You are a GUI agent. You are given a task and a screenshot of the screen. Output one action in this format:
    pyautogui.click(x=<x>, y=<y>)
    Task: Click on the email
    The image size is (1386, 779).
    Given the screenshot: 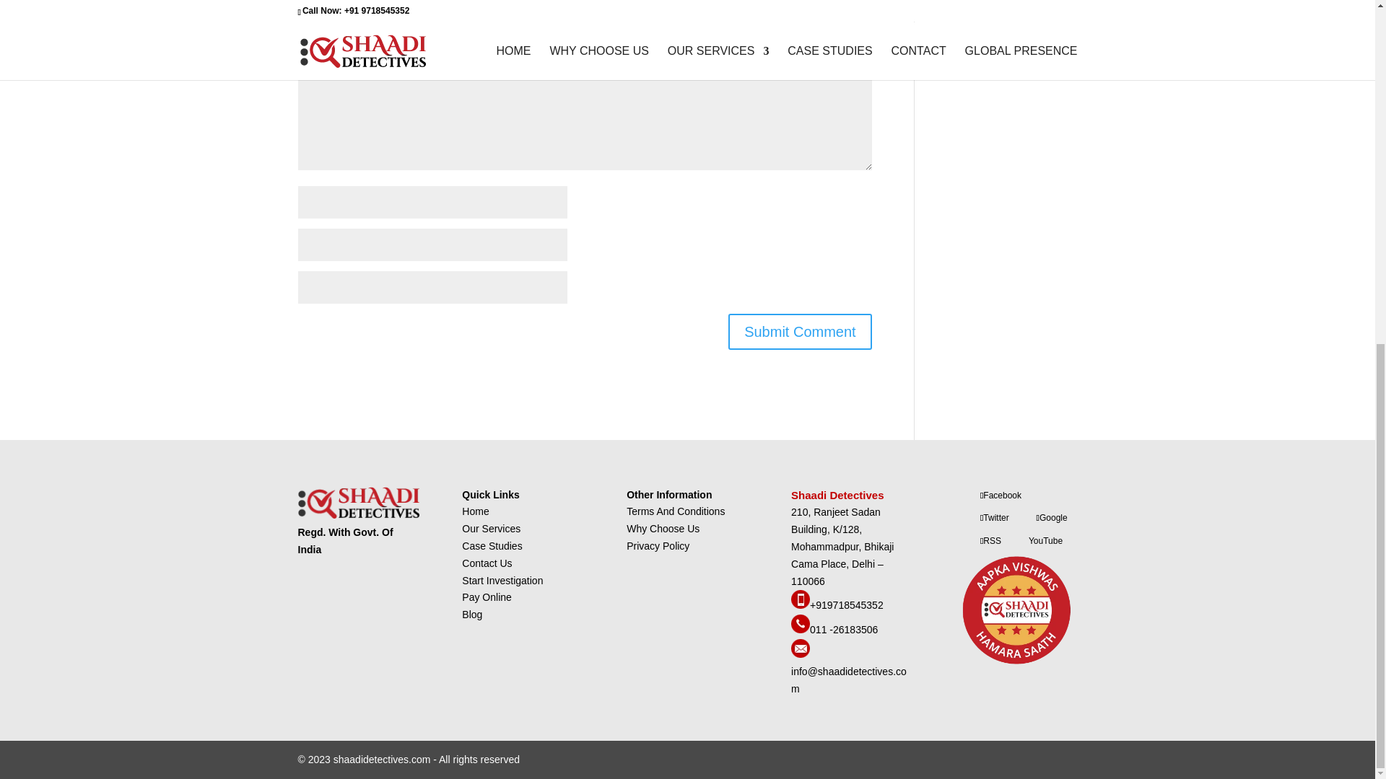 What is the action you would take?
    pyautogui.click(x=849, y=680)
    